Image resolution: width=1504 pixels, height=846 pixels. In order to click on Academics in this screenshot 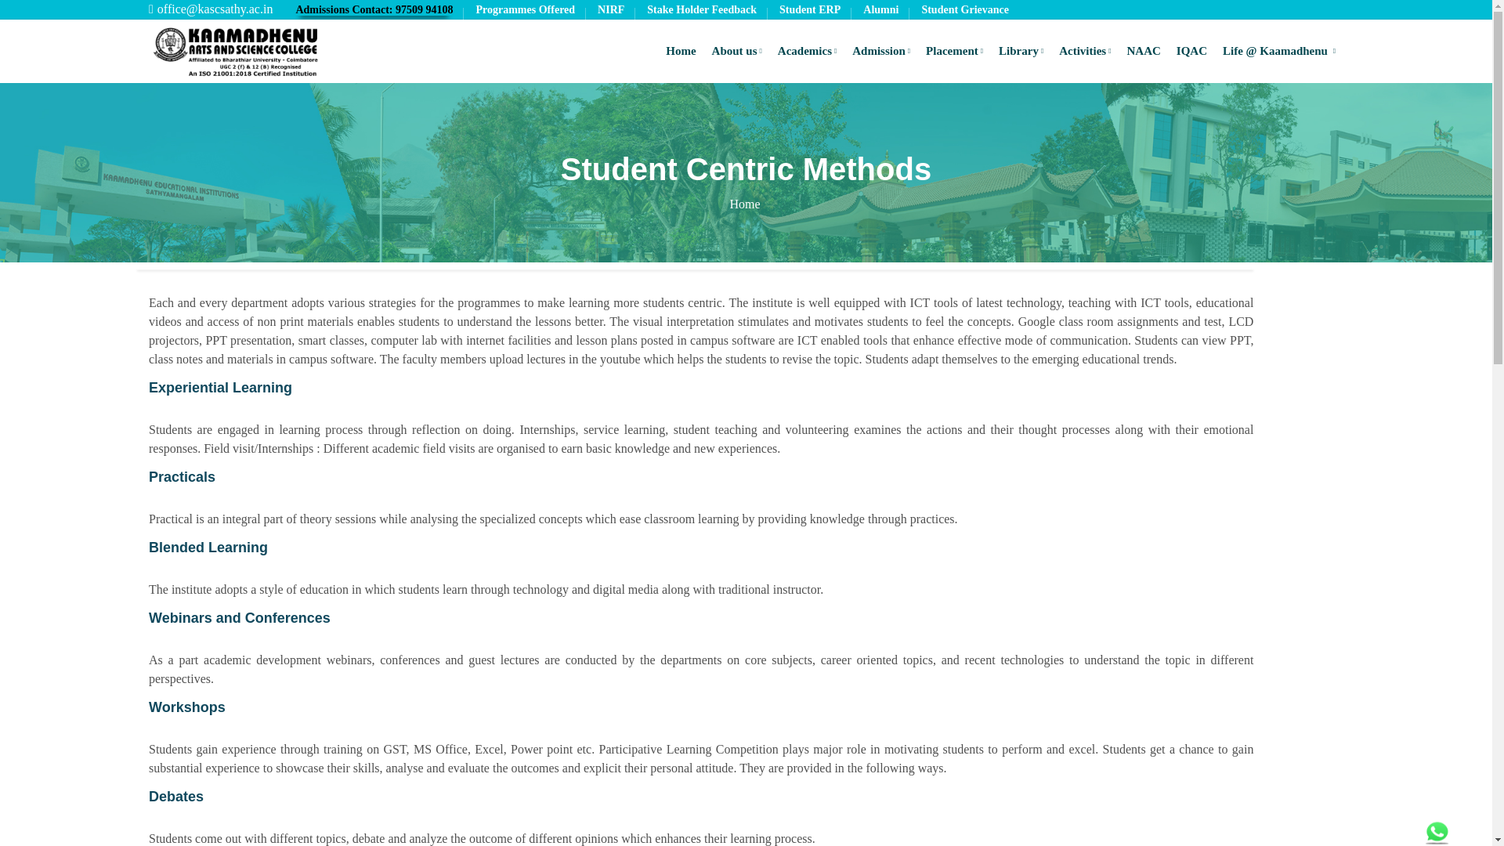, I will do `click(807, 50)`.